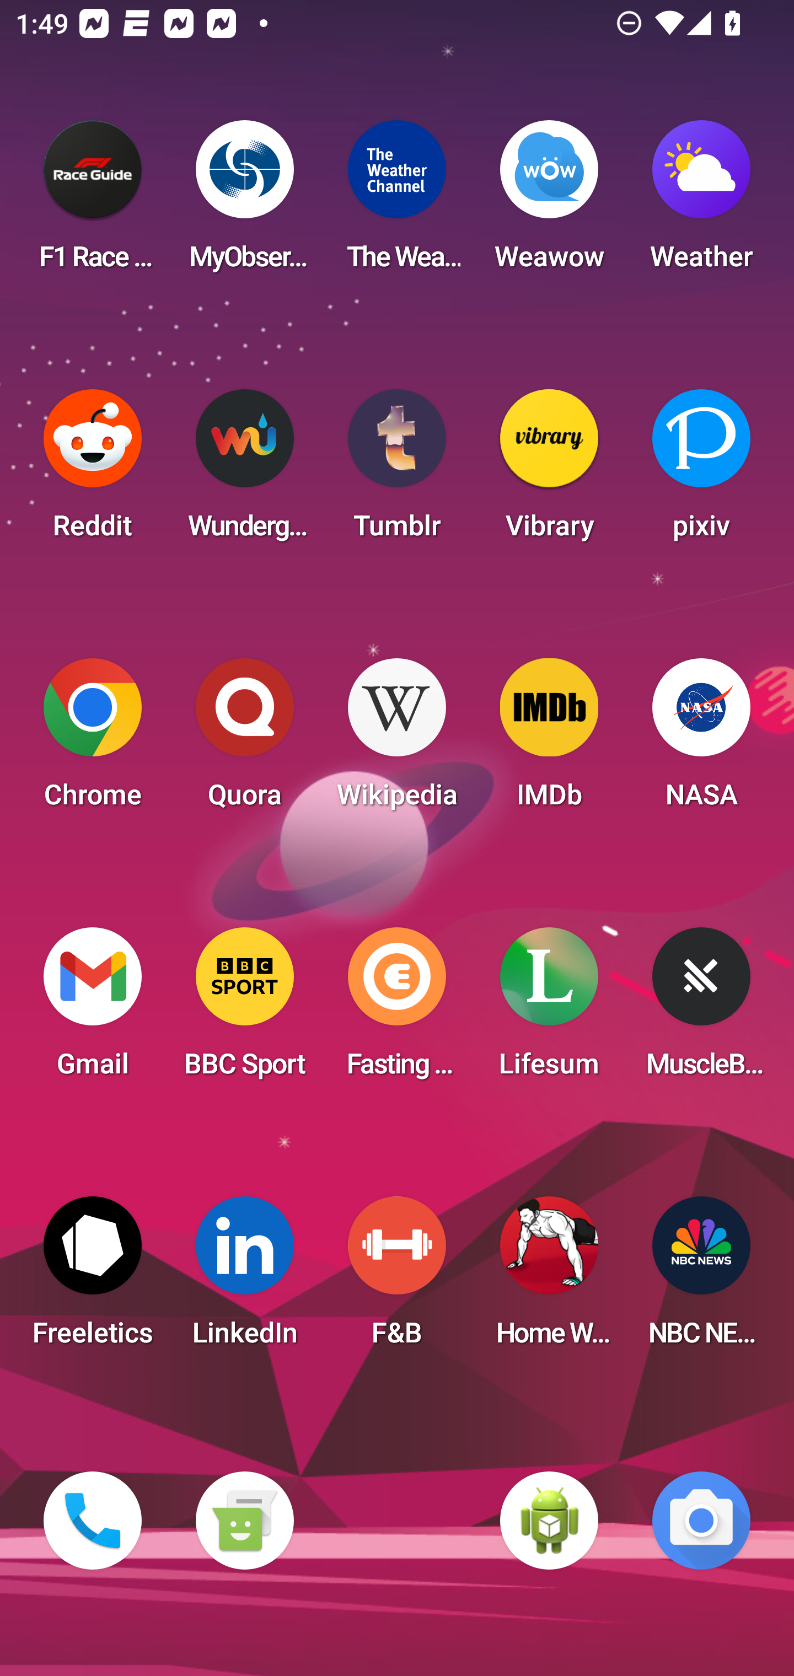 The height and width of the screenshot is (1676, 794). What do you see at coordinates (397, 471) in the screenshot?
I see `Tumblr` at bounding box center [397, 471].